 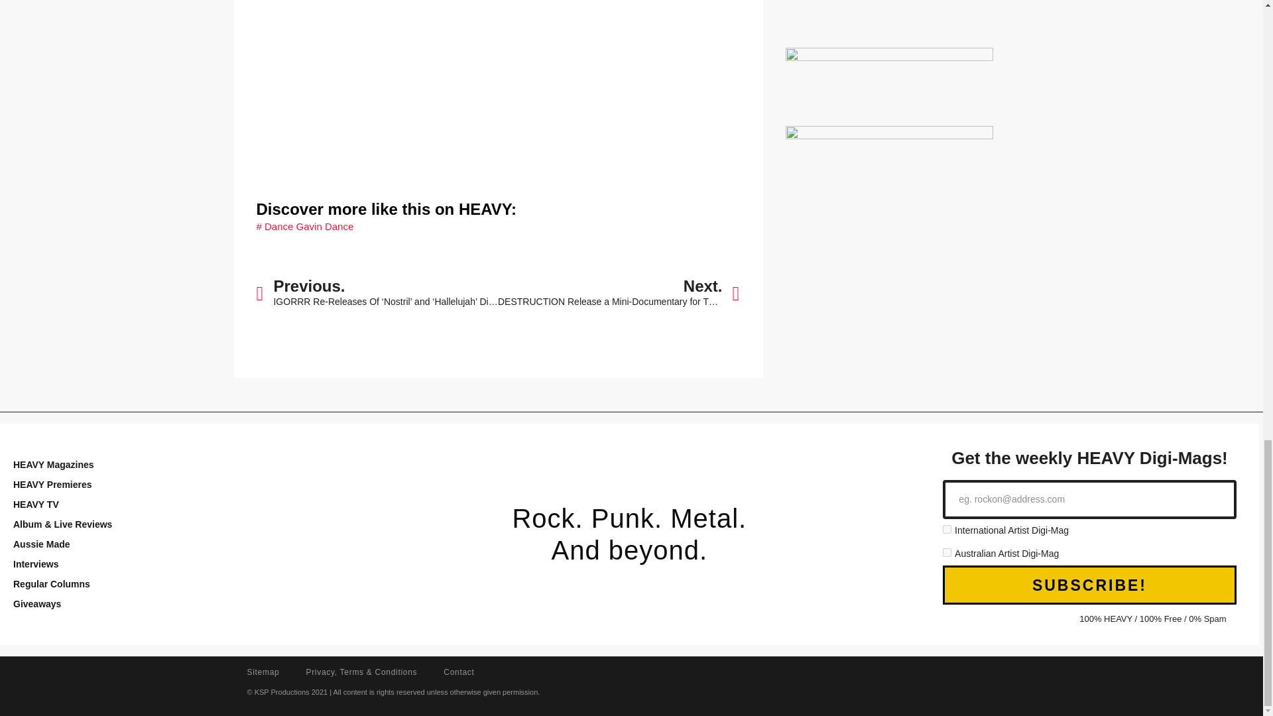 What do you see at coordinates (947, 529) in the screenshot?
I see `  International Artist Digi-Mag` at bounding box center [947, 529].